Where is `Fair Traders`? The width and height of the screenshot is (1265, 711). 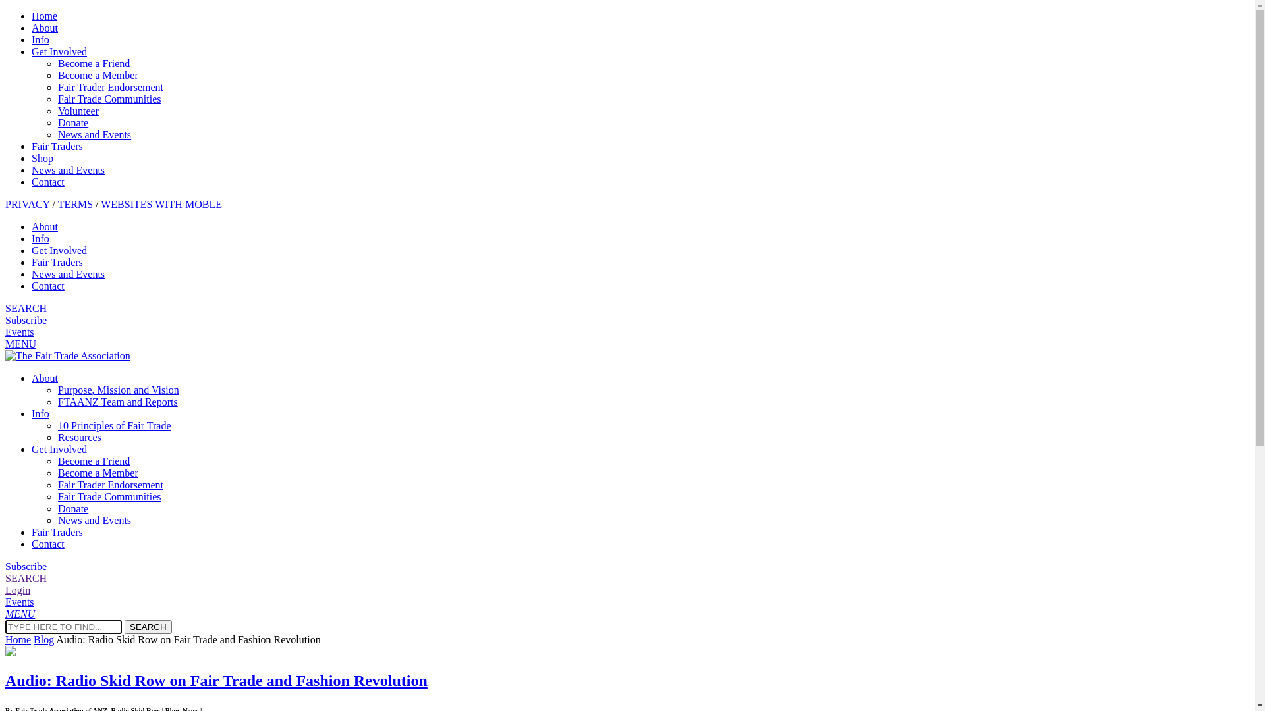 Fair Traders is located at coordinates (57, 146).